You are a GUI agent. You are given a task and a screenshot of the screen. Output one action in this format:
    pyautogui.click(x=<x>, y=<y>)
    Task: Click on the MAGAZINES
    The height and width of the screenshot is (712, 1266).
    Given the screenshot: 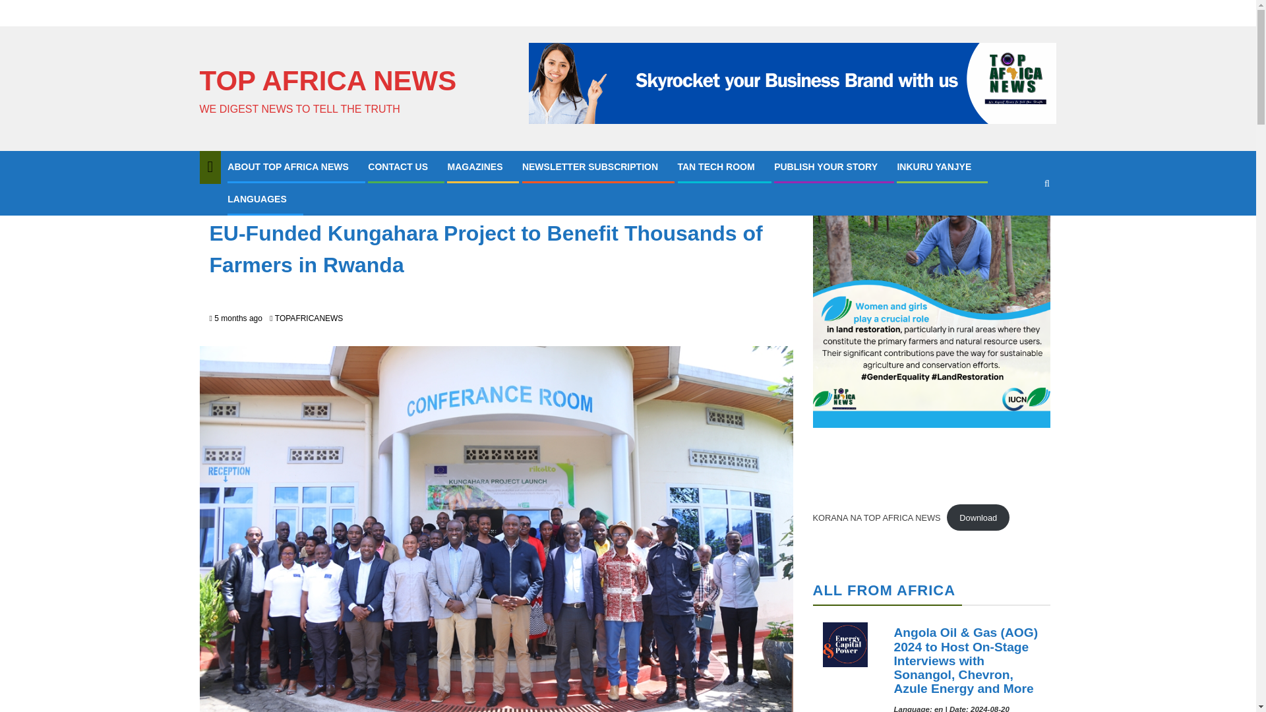 What is the action you would take?
    pyautogui.click(x=475, y=167)
    